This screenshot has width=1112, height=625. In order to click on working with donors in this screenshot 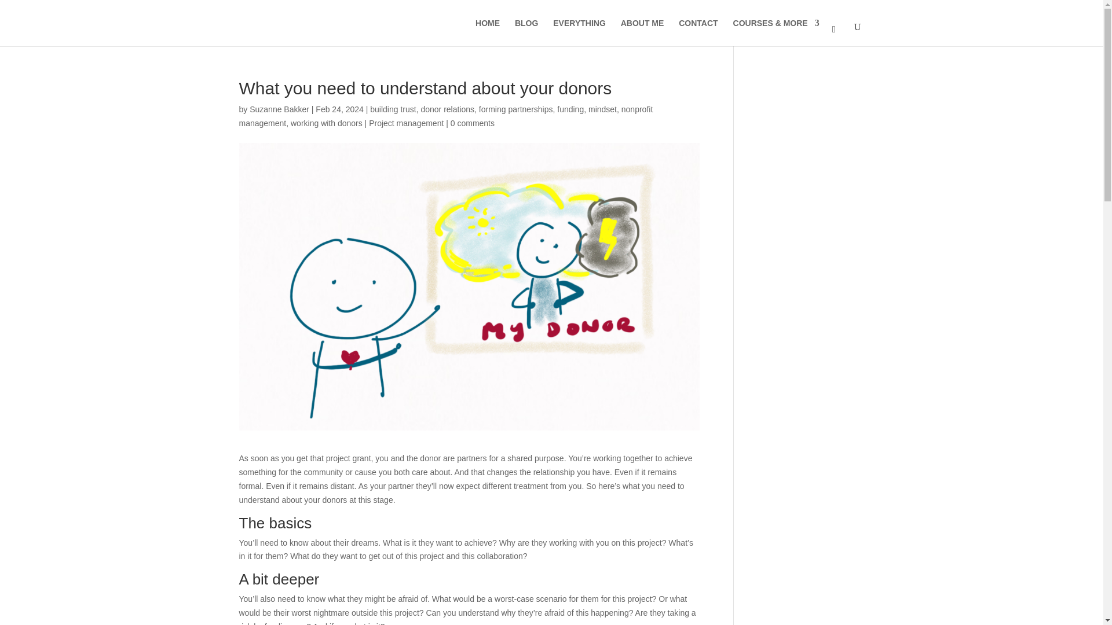, I will do `click(326, 123)`.